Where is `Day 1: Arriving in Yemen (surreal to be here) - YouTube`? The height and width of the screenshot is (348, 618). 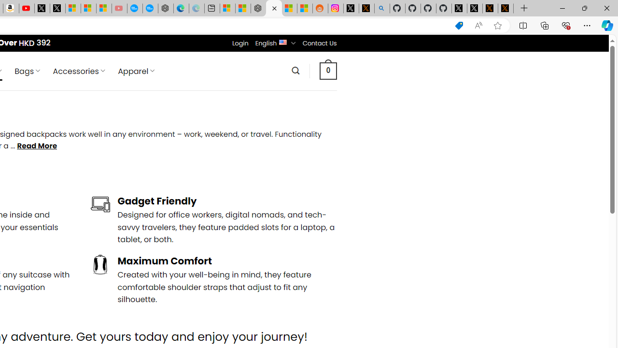 Day 1: Arriving in Yemen (surreal to be here) - YouTube is located at coordinates (26, 9).